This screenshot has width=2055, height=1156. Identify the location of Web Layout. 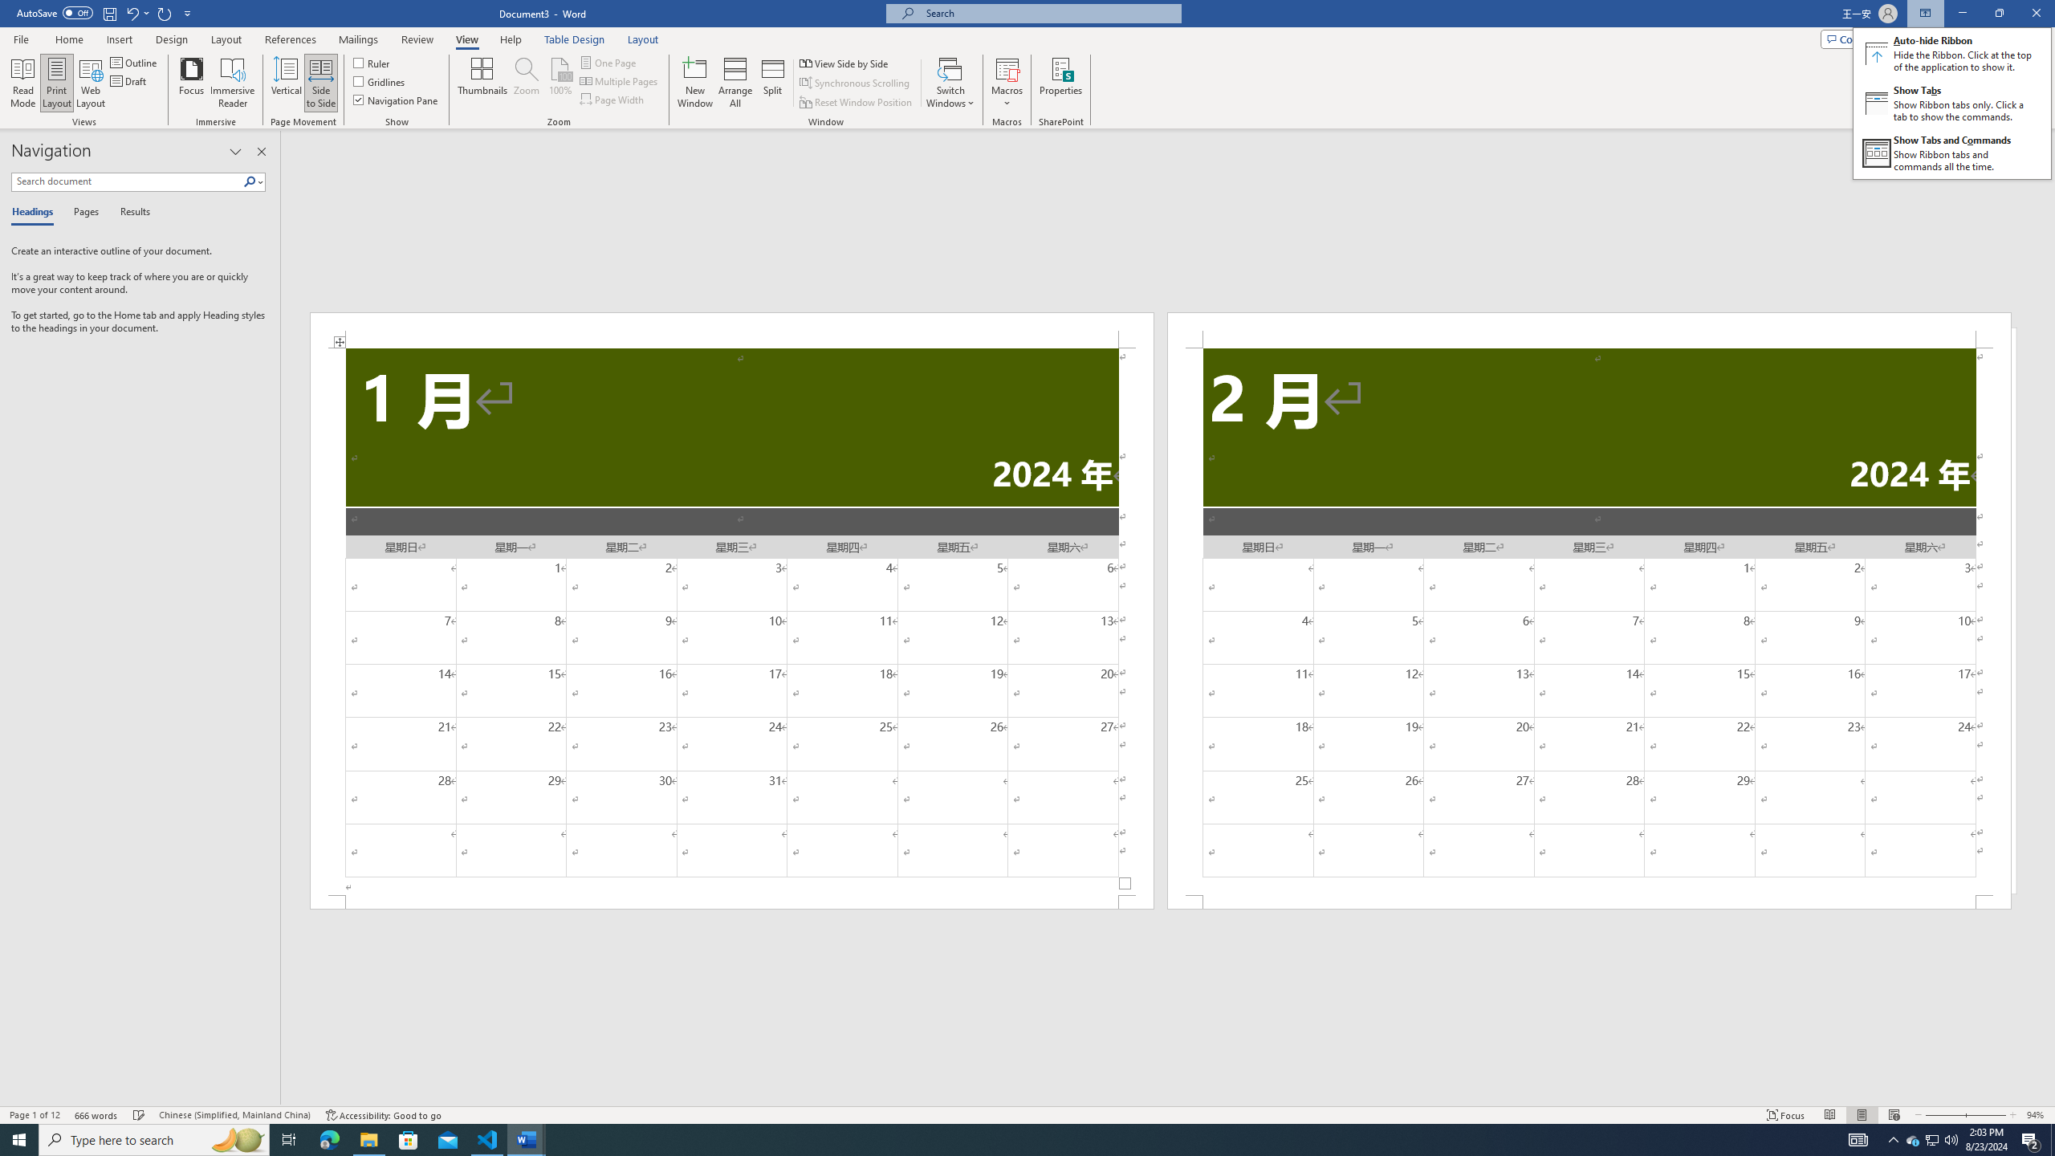
(1894, 1115).